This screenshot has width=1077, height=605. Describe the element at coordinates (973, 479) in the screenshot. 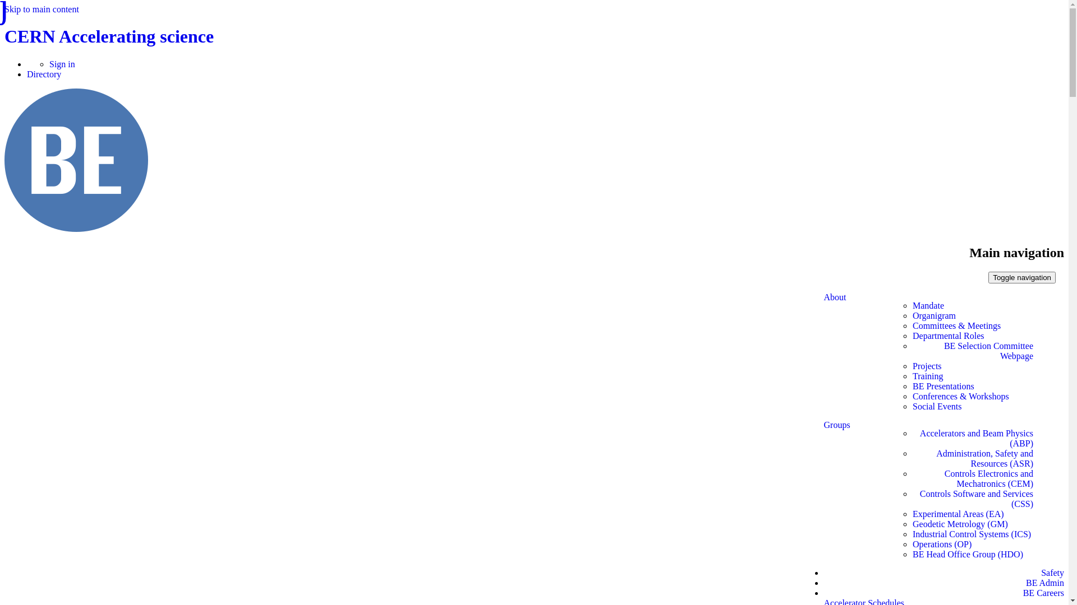

I see `Controls Electronics and Mechatronics (CEM)` at that location.